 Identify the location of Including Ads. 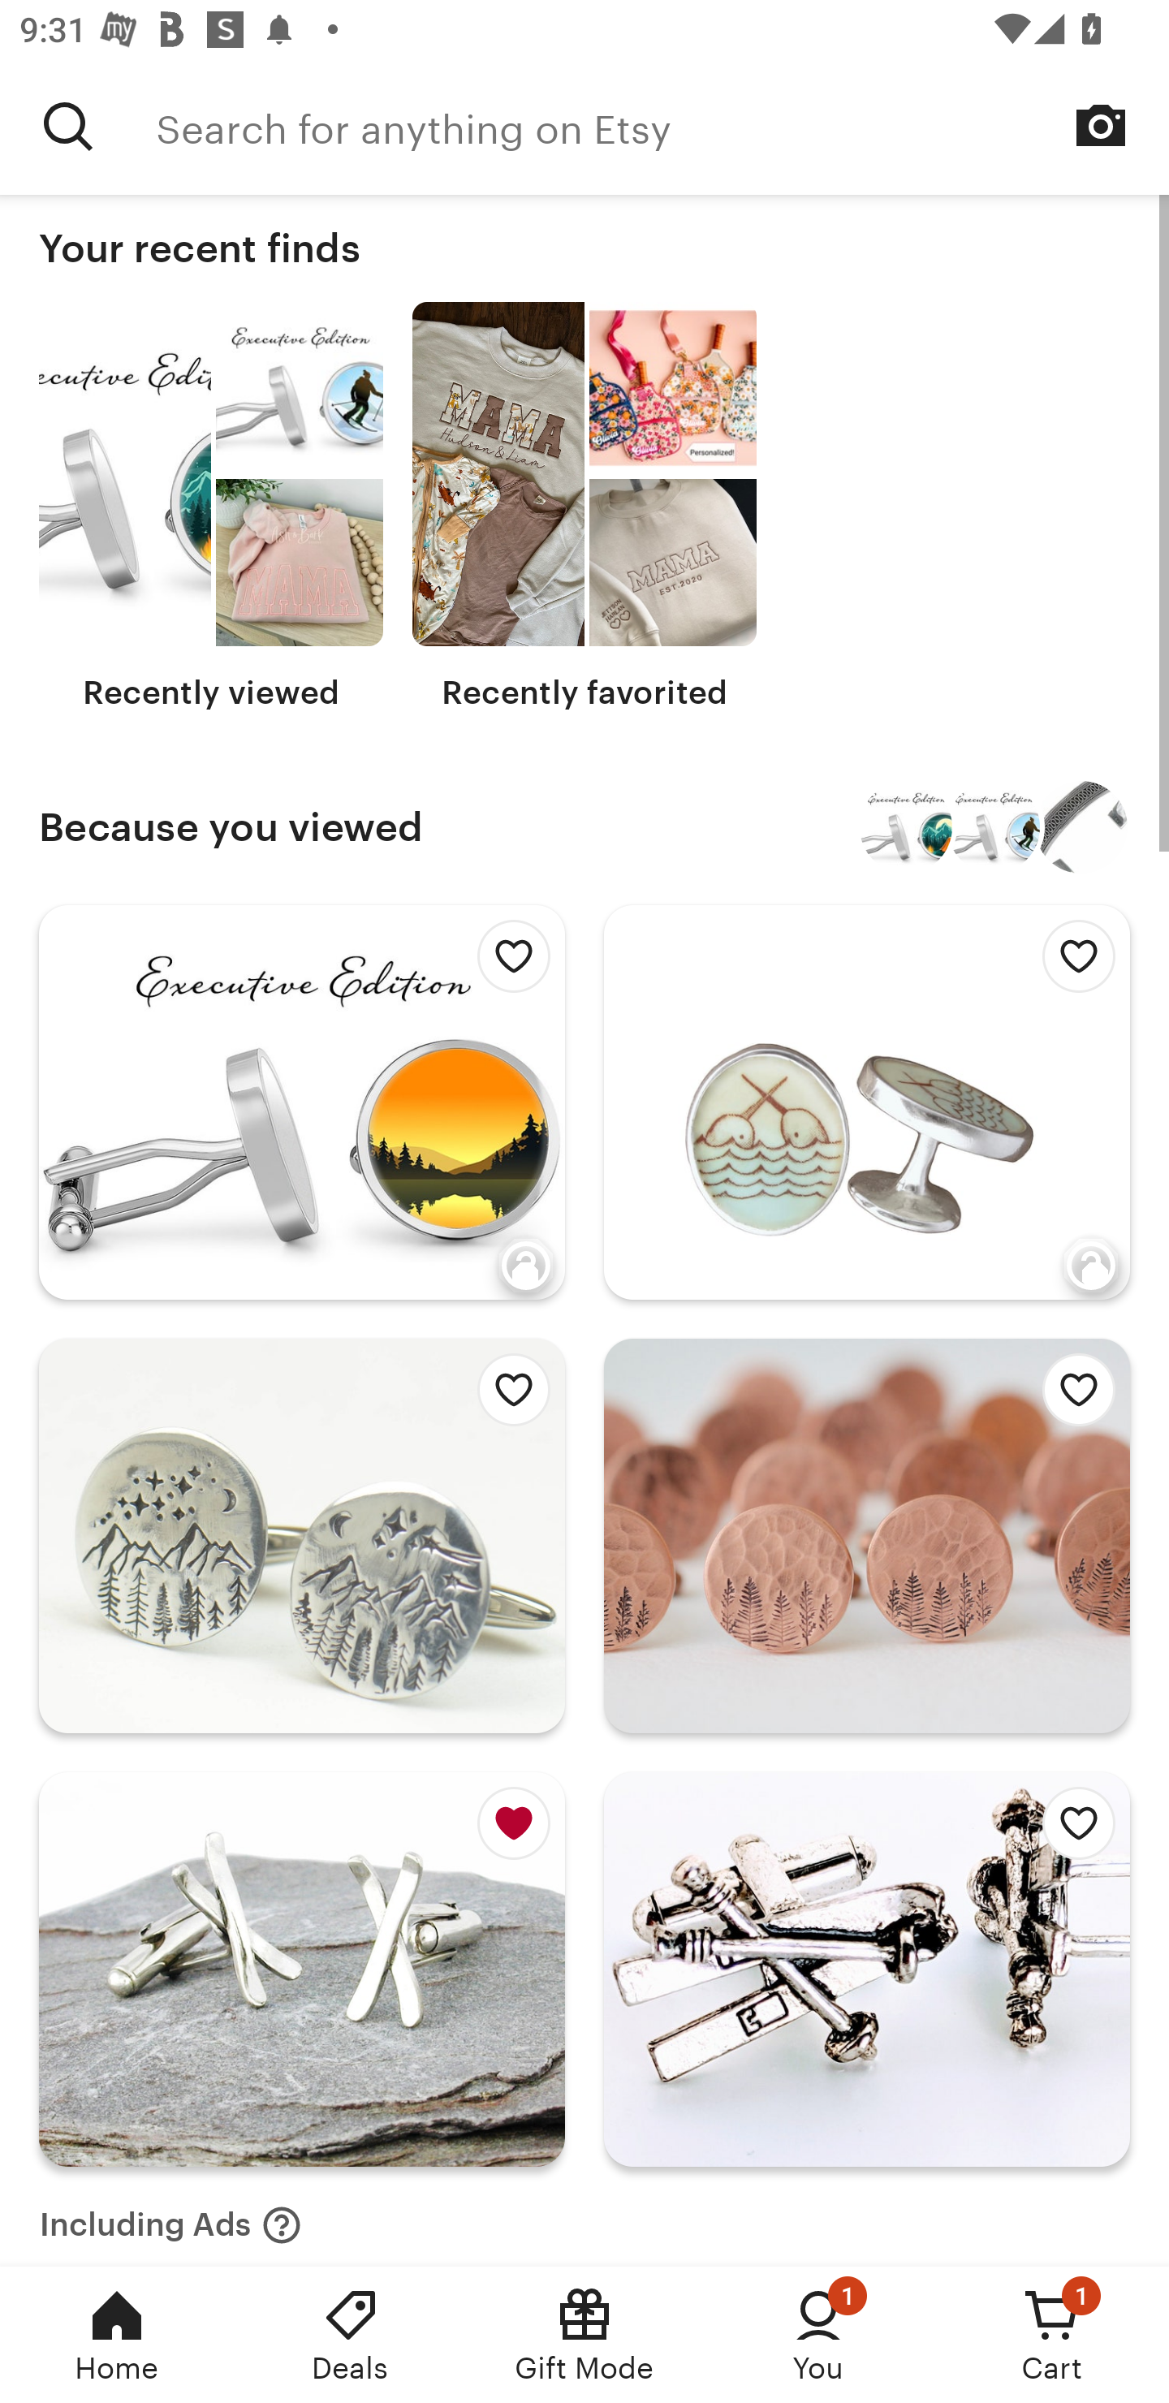
(170, 2216).